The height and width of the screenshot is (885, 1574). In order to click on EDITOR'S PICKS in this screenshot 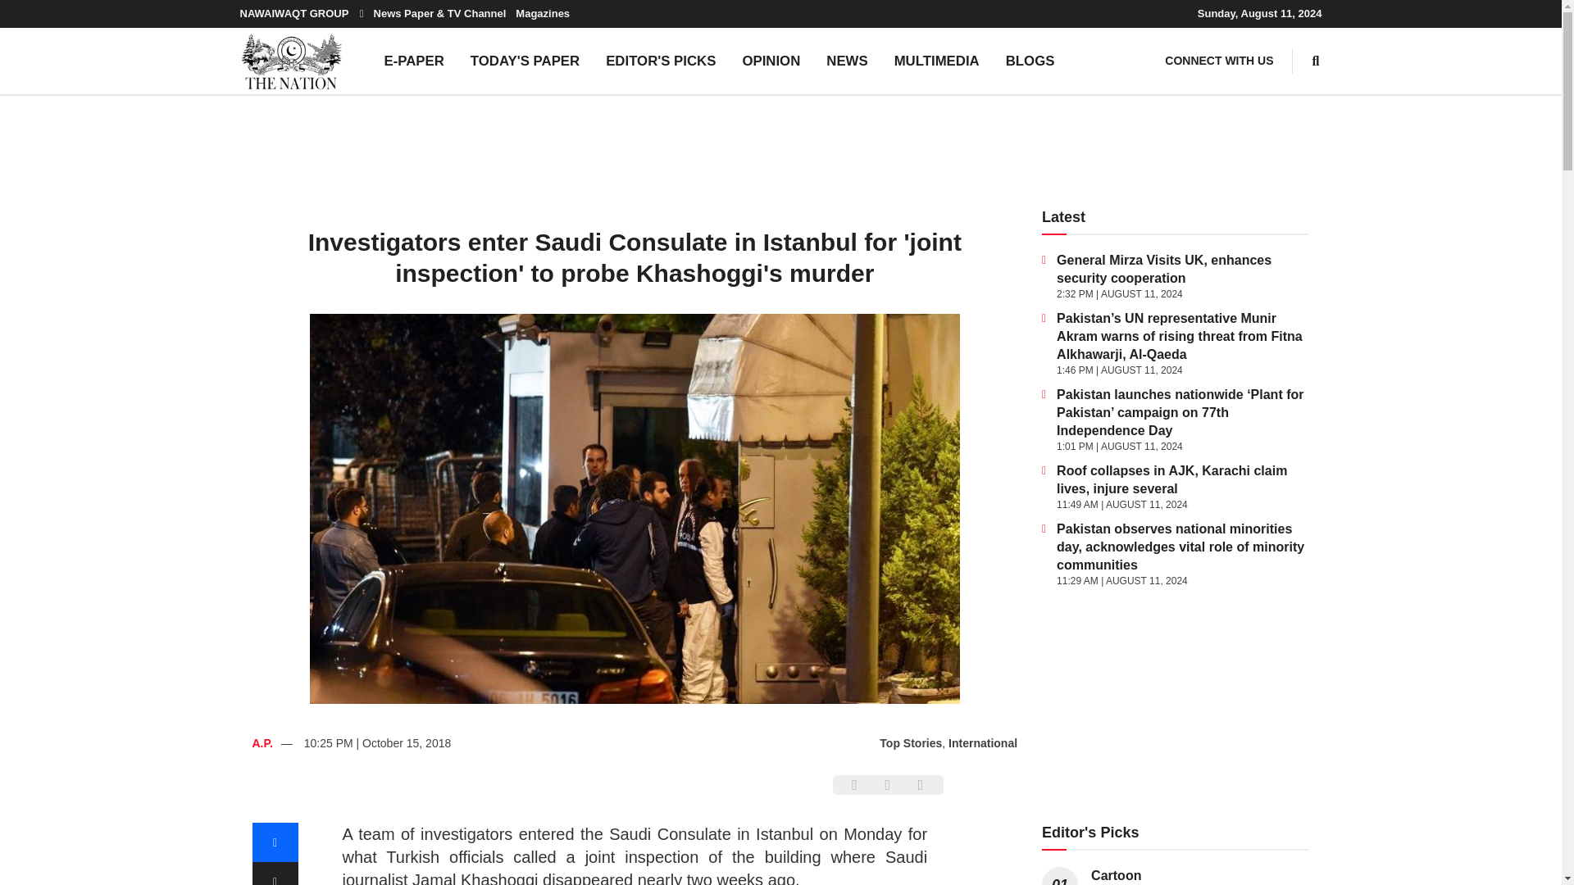, I will do `click(661, 61)`.